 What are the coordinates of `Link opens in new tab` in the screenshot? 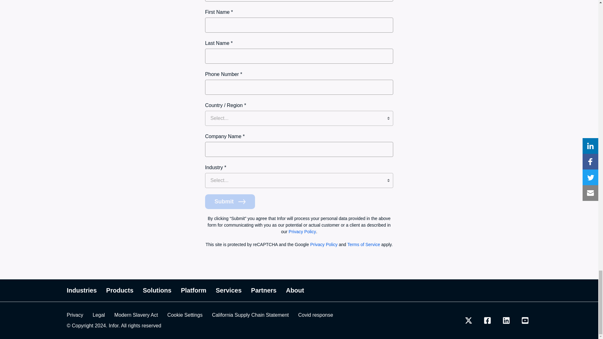 It's located at (487, 320).